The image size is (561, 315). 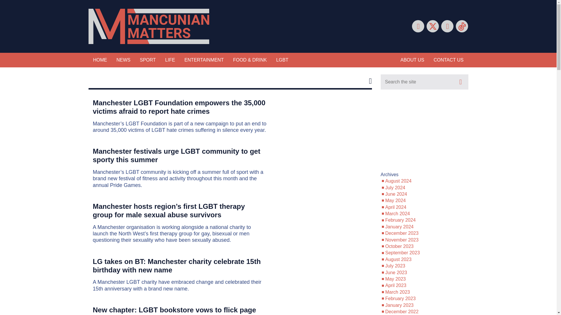 What do you see at coordinates (447, 26) in the screenshot?
I see `YouTube` at bounding box center [447, 26].